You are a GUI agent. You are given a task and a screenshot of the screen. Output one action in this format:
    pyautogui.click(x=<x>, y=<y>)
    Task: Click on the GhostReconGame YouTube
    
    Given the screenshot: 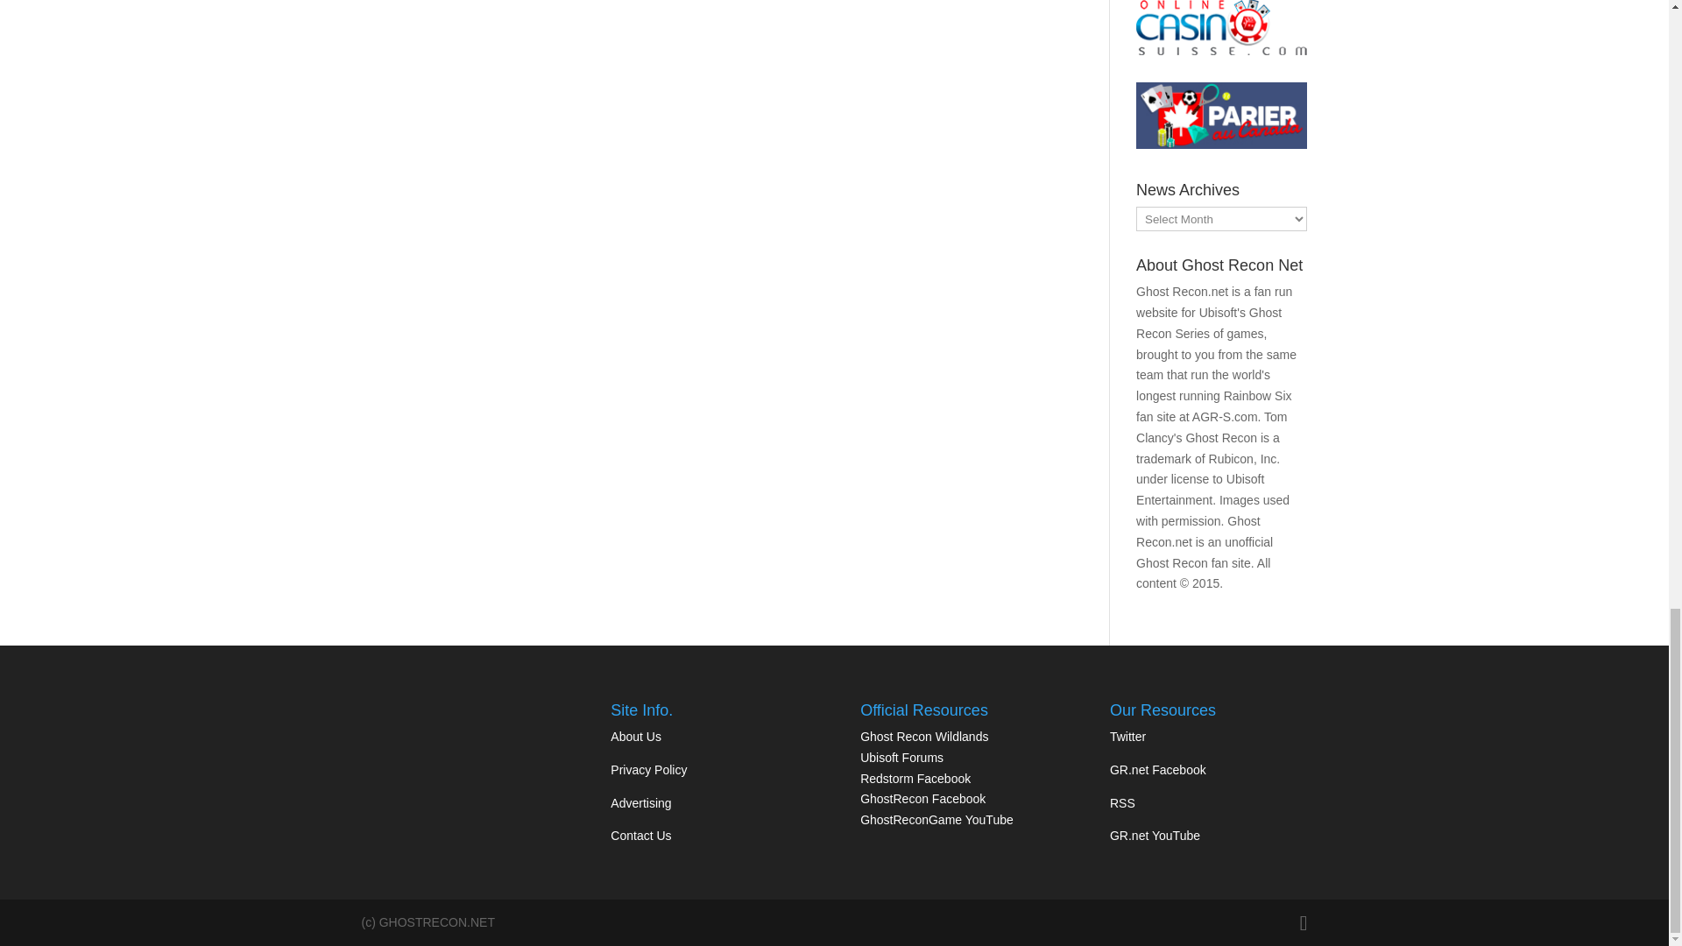 What is the action you would take?
    pyautogui.click(x=936, y=819)
    